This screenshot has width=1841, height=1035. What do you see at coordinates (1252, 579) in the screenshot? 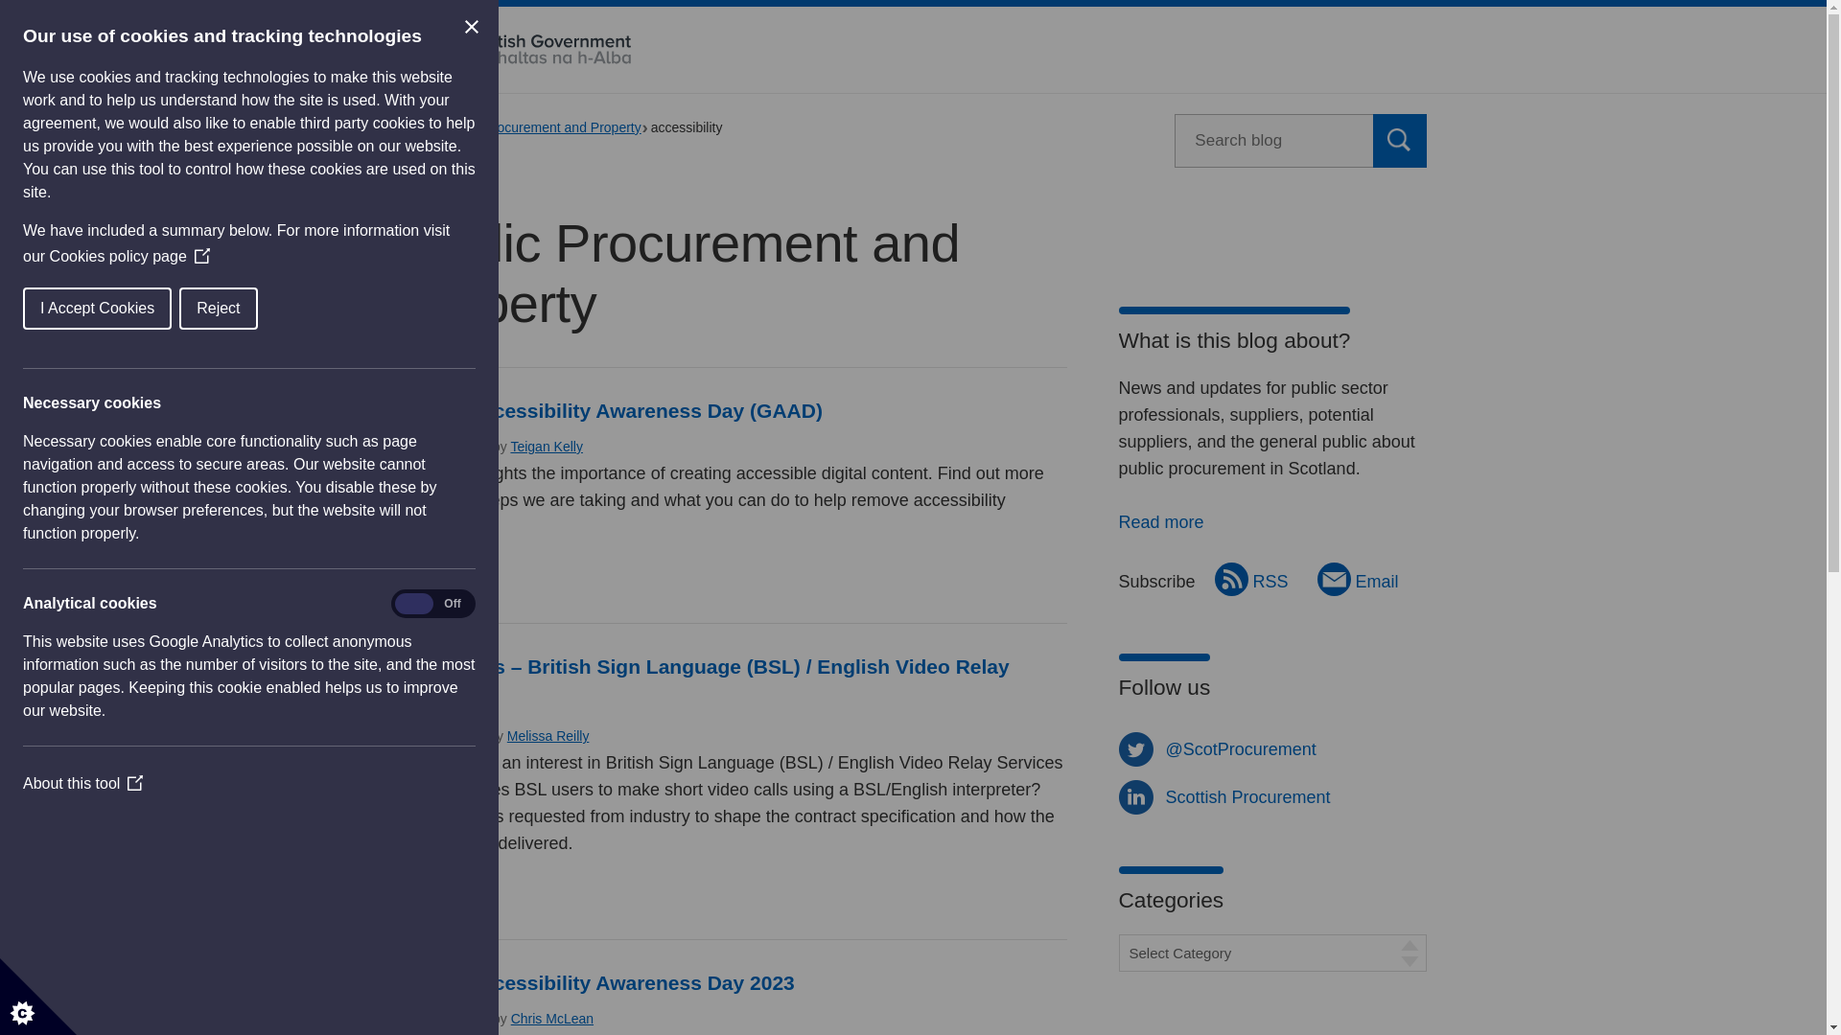
I see `RSS` at bounding box center [1252, 579].